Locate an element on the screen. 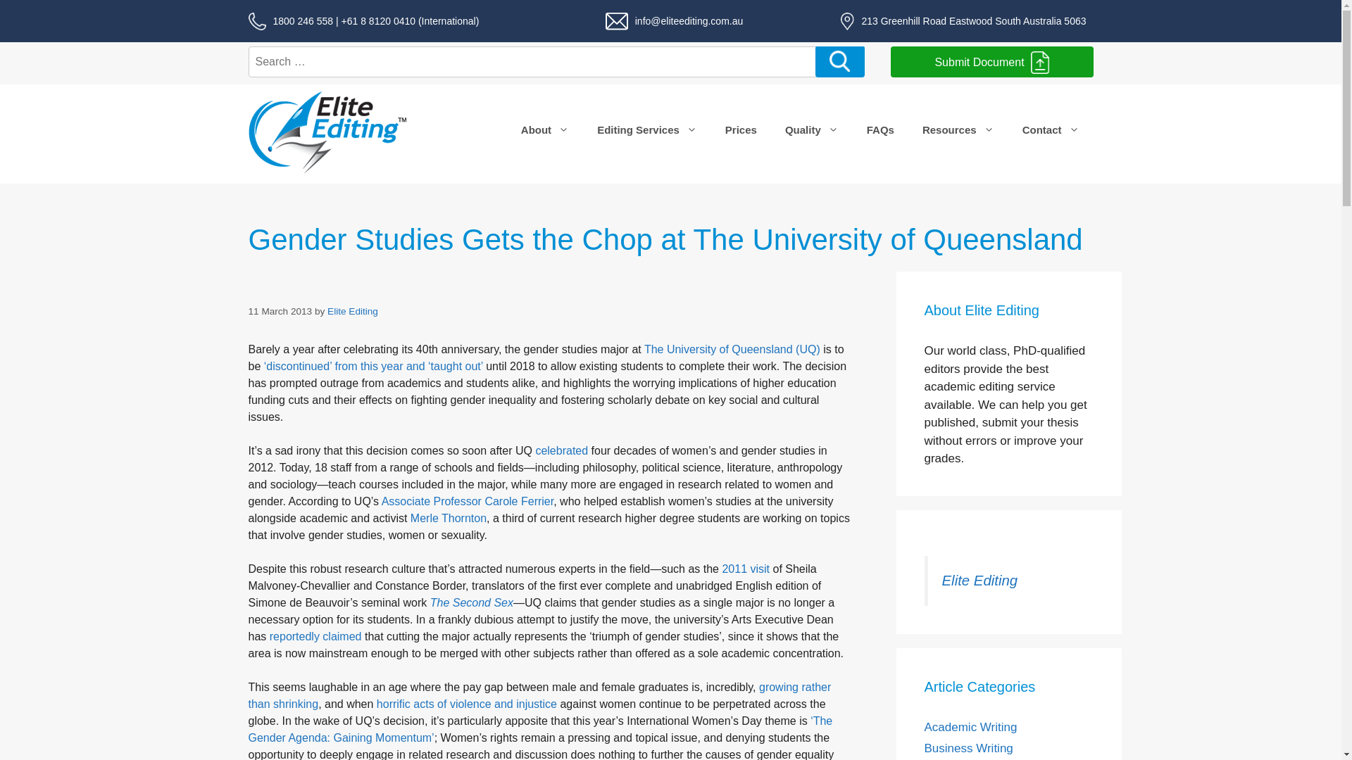 The height and width of the screenshot is (760, 1352). The University of Queensland (UQ) is located at coordinates (732, 349).